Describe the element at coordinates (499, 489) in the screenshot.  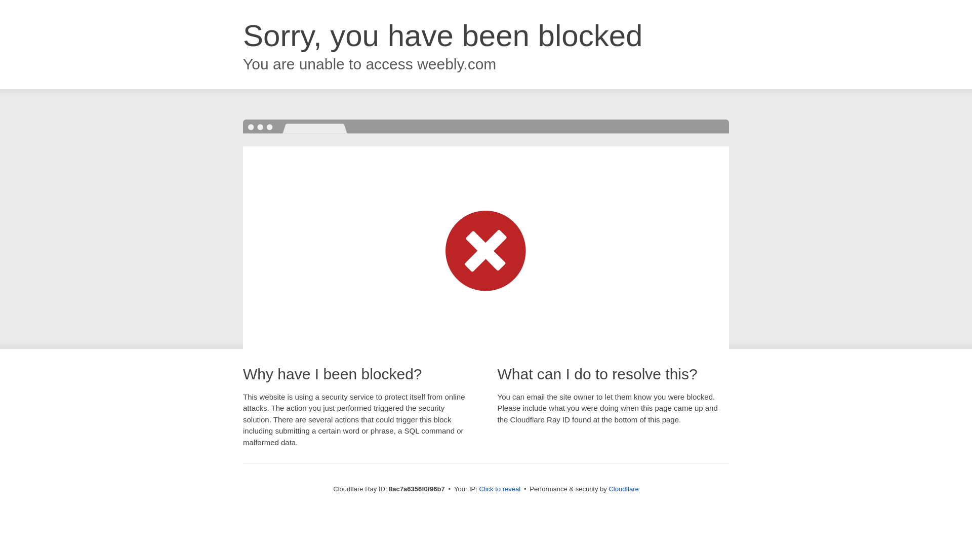
I see `Click to reveal` at that location.